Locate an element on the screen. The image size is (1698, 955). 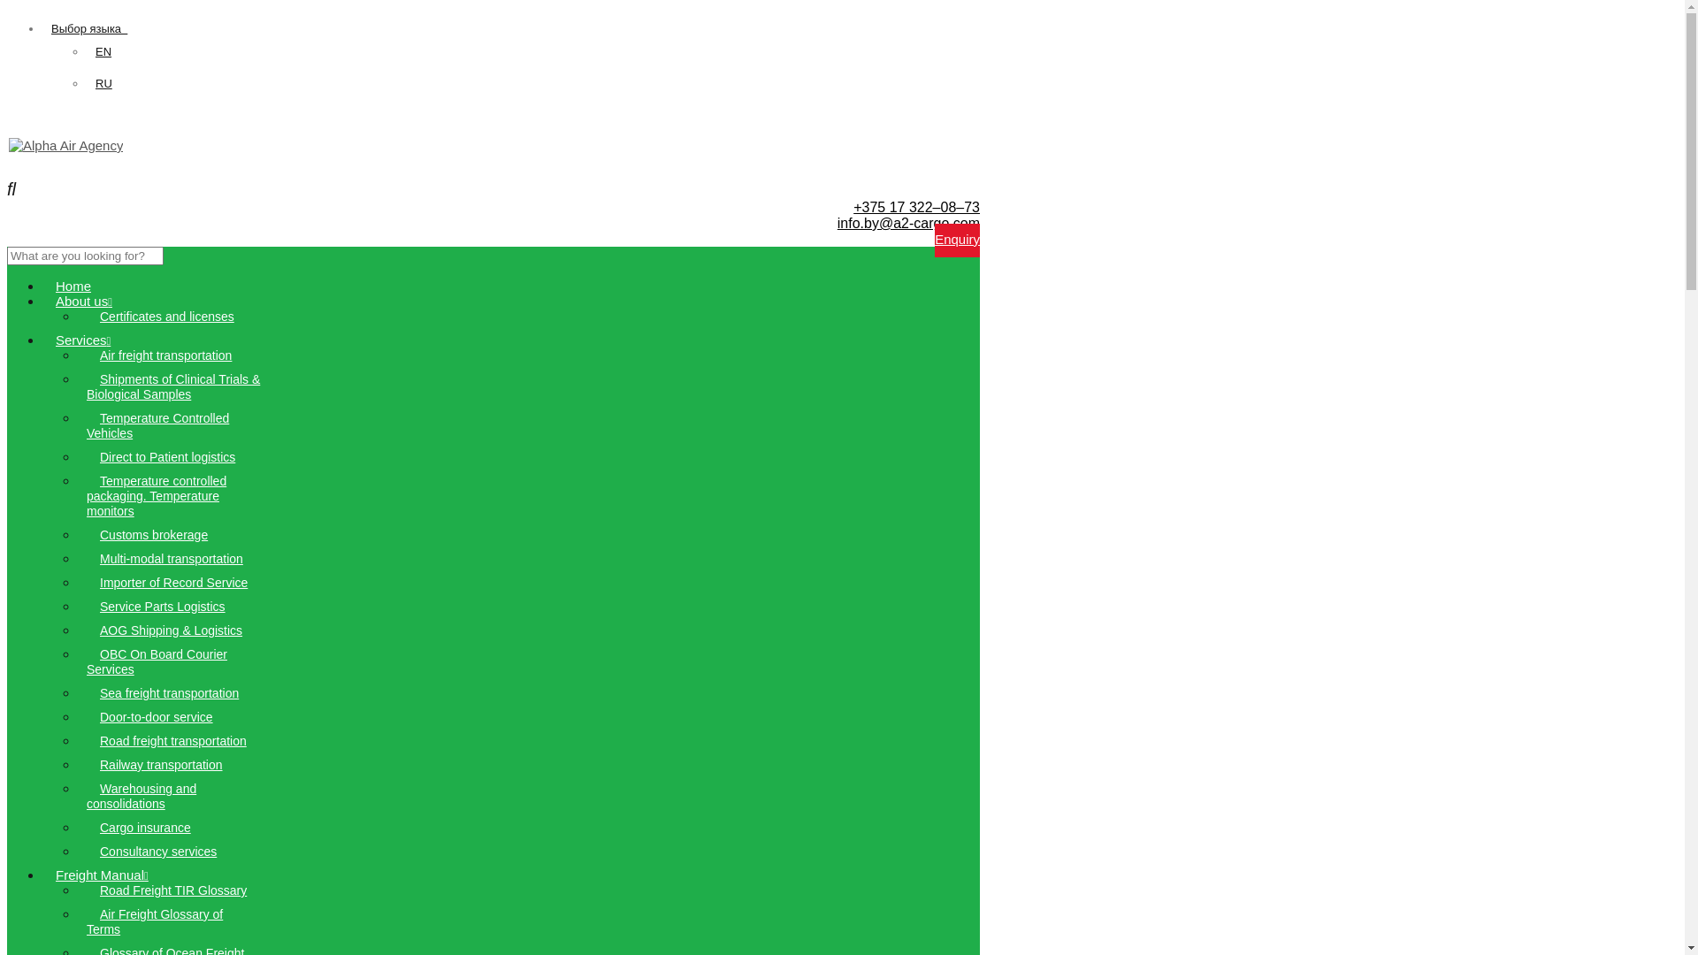
Road freight transportation is located at coordinates (173, 741).